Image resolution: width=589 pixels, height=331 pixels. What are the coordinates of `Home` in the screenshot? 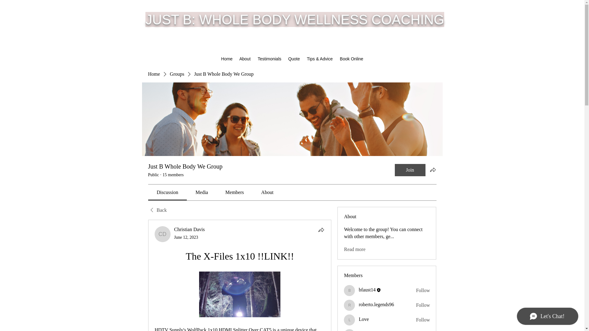 It's located at (227, 59).